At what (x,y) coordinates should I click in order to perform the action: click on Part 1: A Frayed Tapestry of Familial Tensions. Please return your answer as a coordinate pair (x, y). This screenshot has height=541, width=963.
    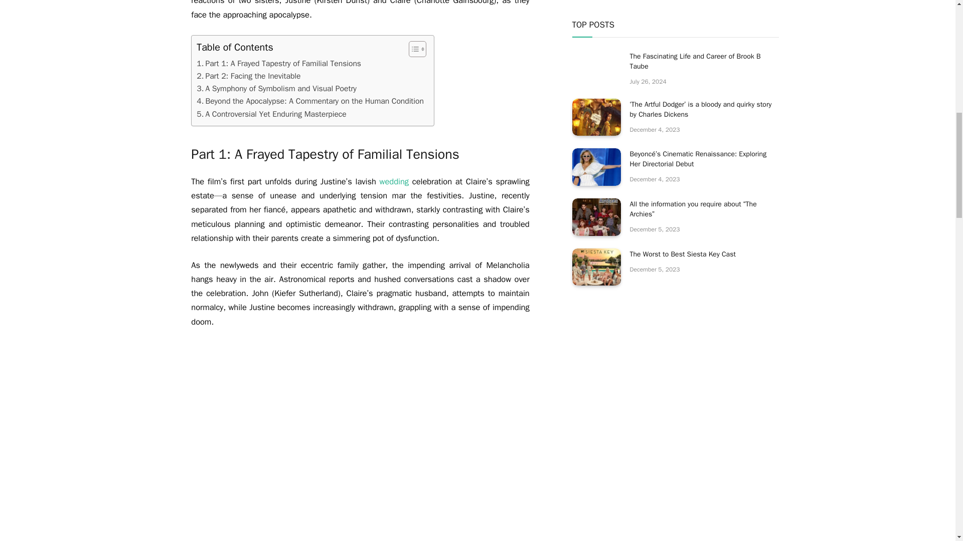
    Looking at the image, I should click on (279, 63).